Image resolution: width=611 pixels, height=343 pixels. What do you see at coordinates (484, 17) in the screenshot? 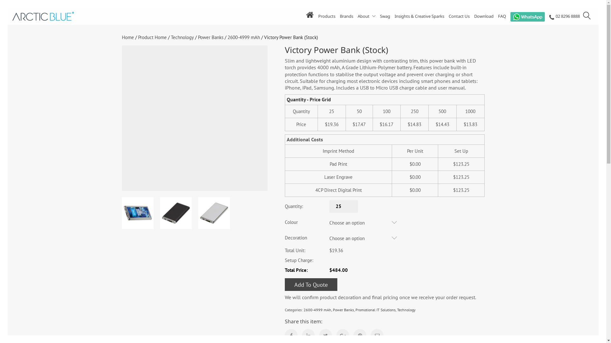
I see `Download` at bounding box center [484, 17].